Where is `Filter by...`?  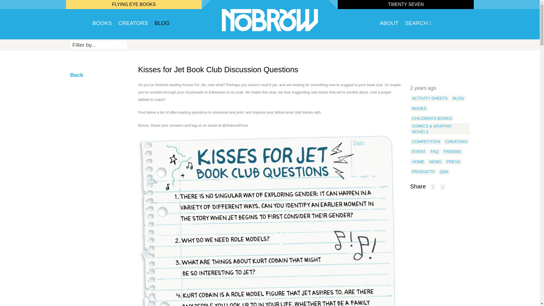
Filter by... is located at coordinates (98, 45).